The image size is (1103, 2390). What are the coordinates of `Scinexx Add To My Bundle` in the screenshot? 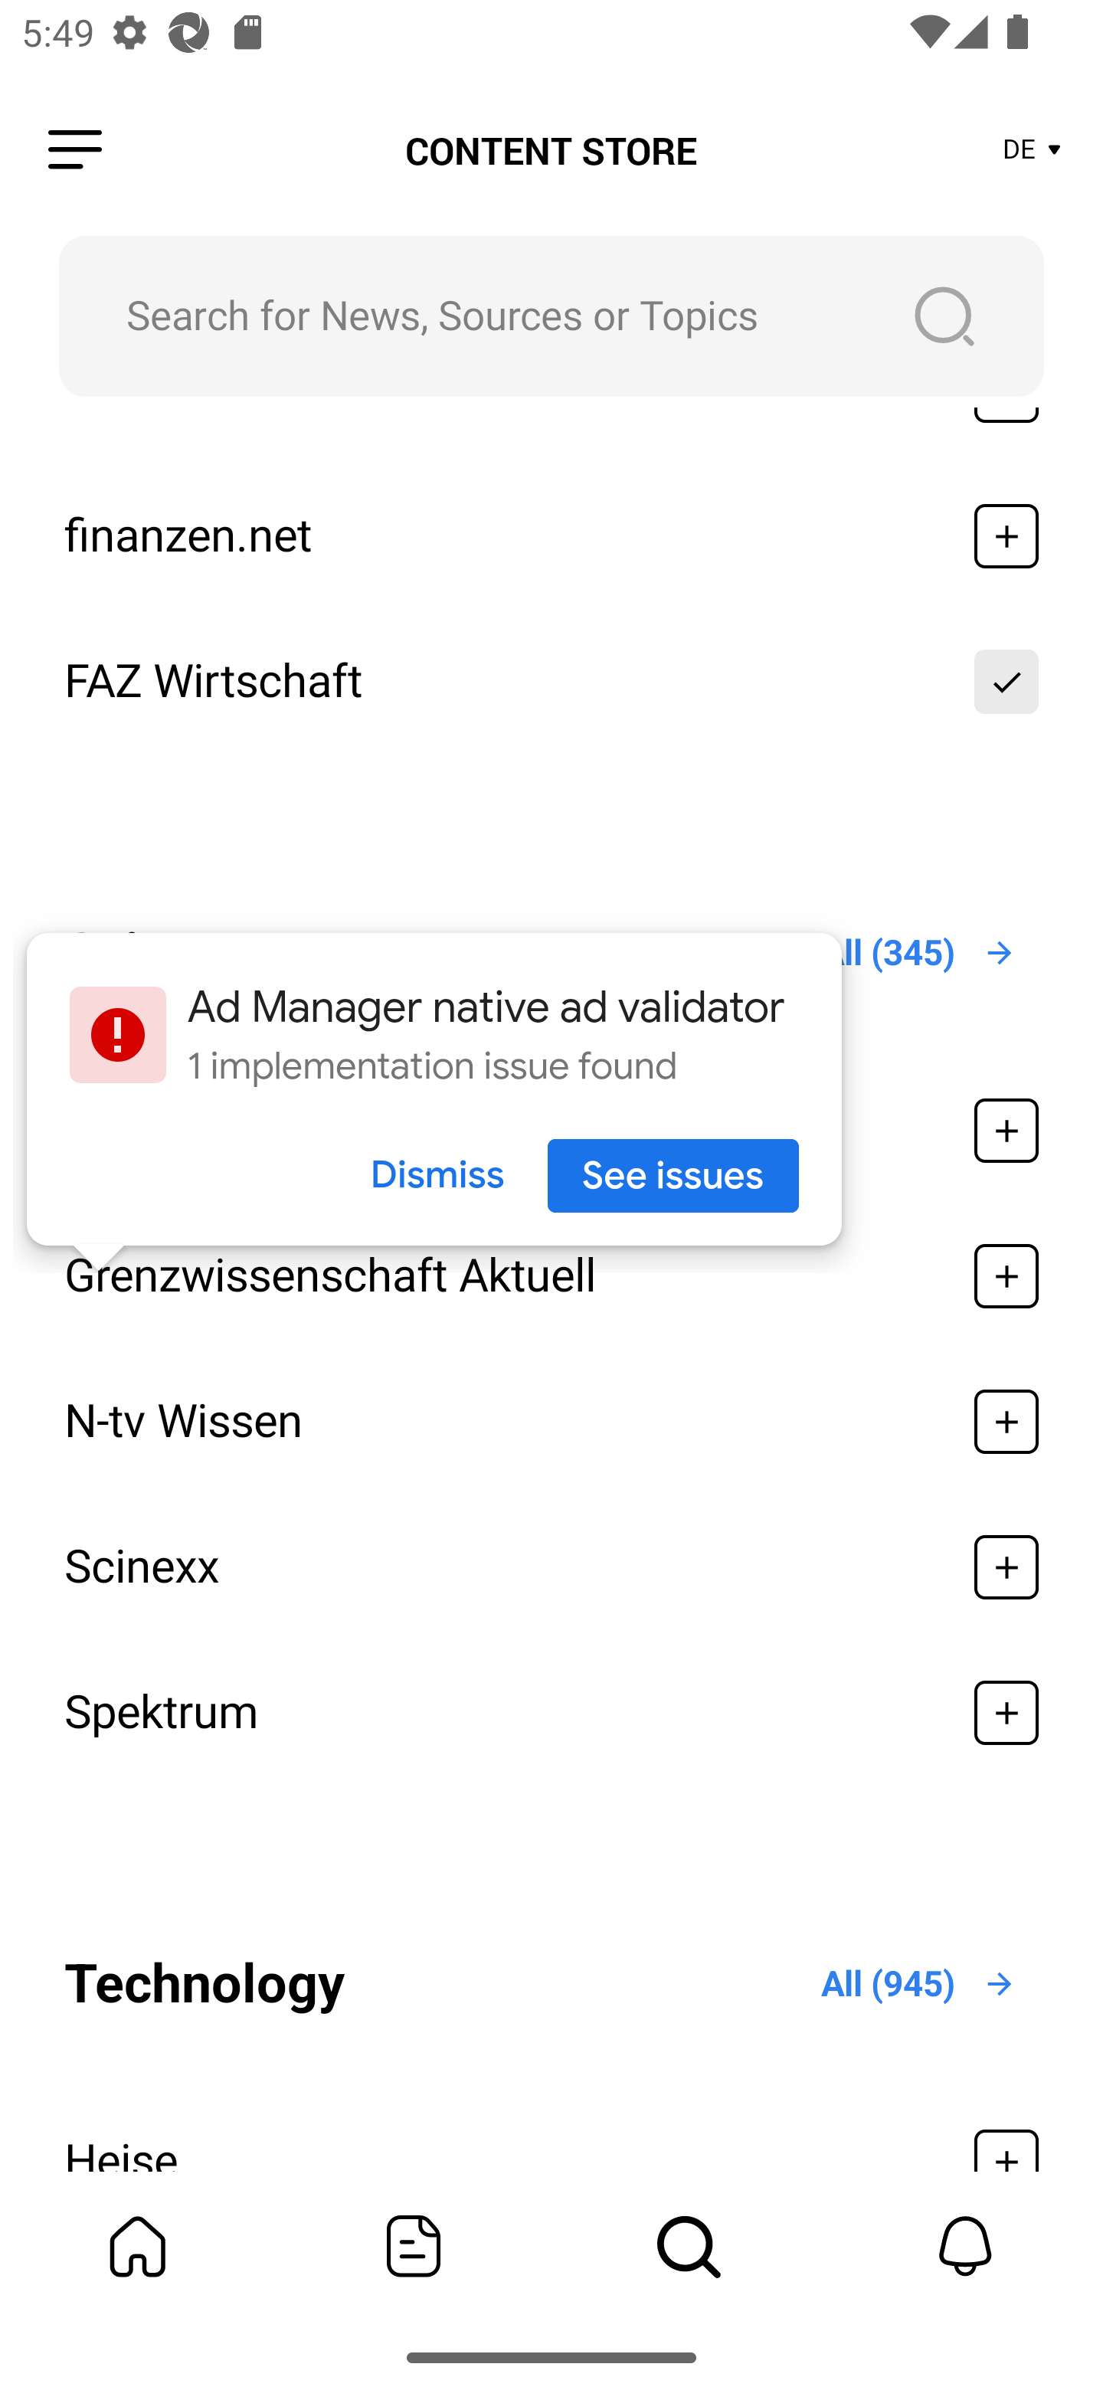 It's located at (551, 1567).